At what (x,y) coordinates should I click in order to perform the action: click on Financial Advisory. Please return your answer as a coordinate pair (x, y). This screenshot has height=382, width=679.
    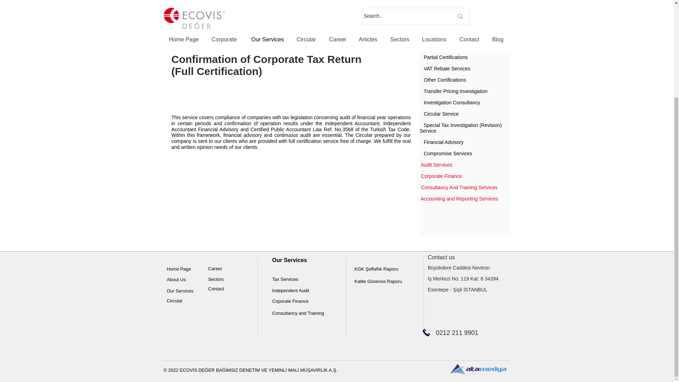
    Looking at the image, I should click on (443, 142).